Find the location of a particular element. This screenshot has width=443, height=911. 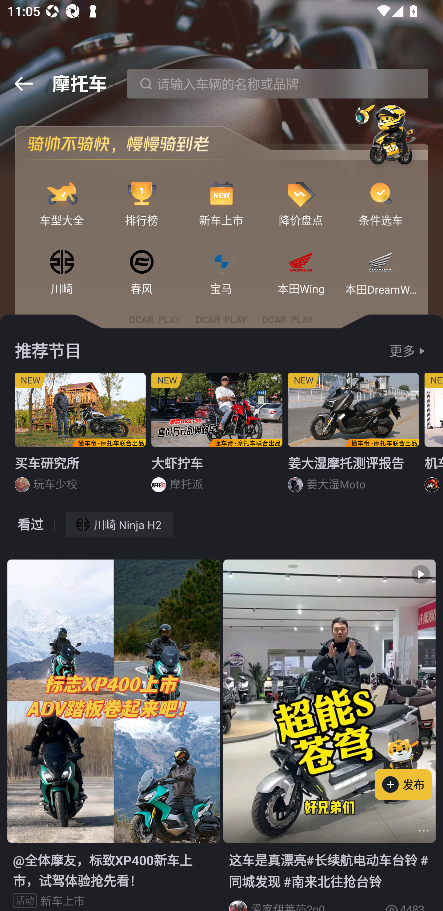

排行榜 is located at coordinates (142, 194).